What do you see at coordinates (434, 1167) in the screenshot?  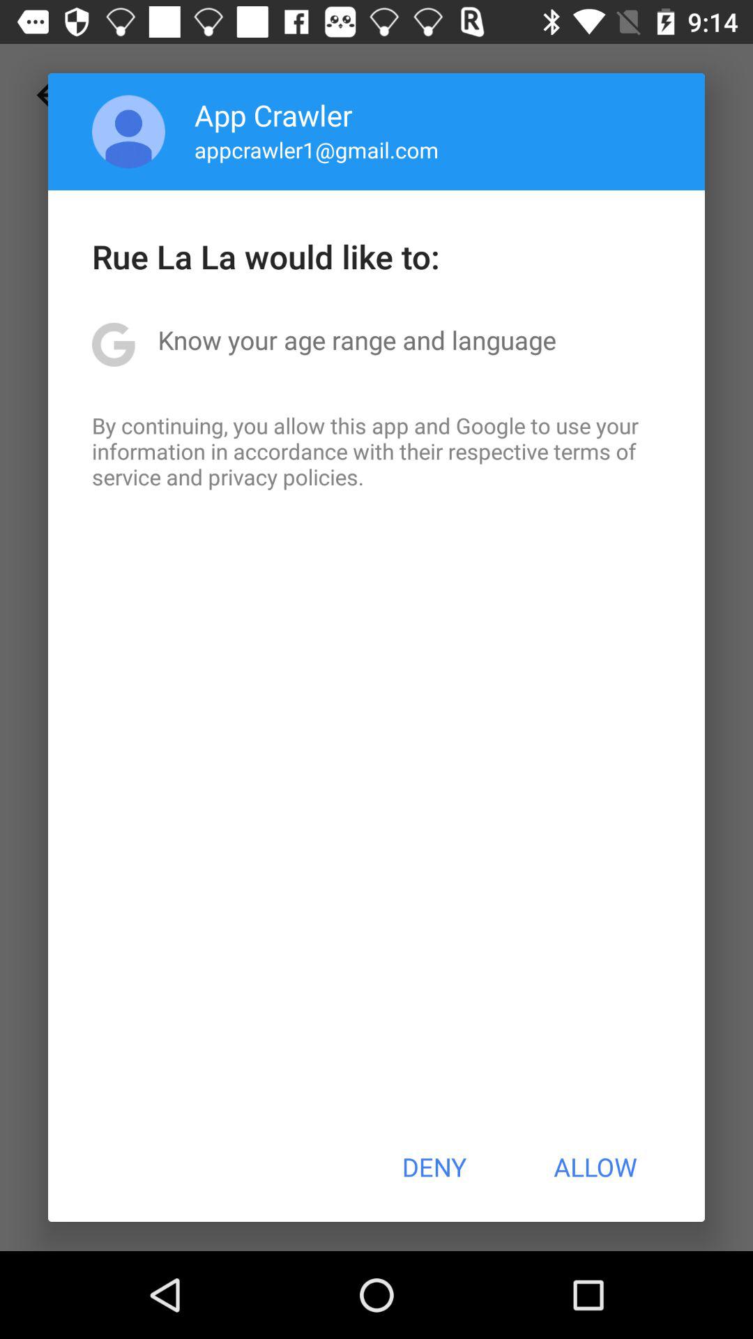 I see `turn on the icon at the bottom` at bounding box center [434, 1167].